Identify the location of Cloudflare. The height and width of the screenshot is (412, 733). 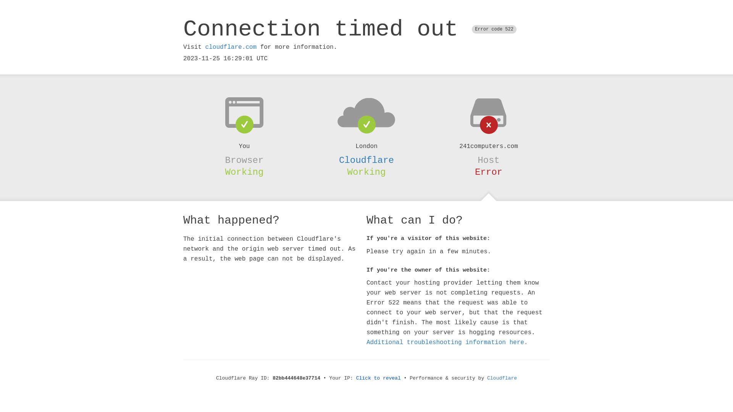
(502, 378).